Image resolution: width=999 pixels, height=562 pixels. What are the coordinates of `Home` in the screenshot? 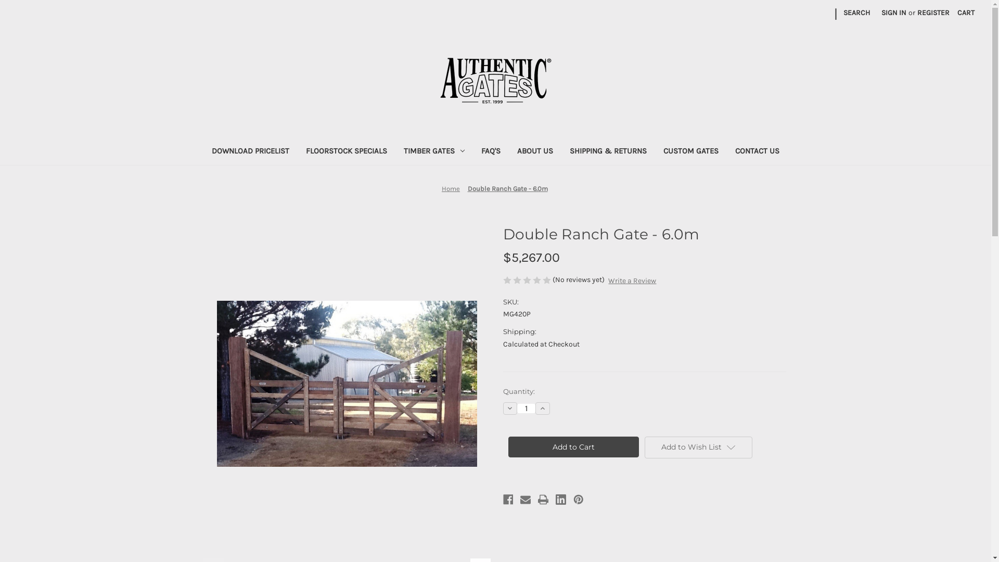 It's located at (451, 188).